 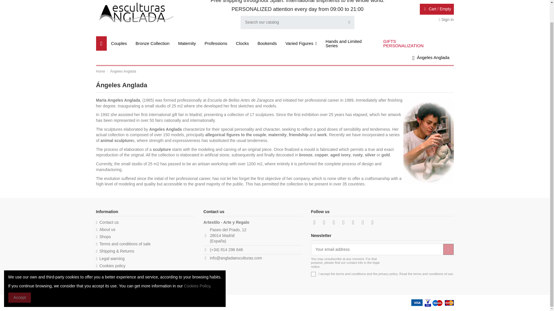 What do you see at coordinates (152, 43) in the screenshot?
I see `Bronze Collection` at bounding box center [152, 43].